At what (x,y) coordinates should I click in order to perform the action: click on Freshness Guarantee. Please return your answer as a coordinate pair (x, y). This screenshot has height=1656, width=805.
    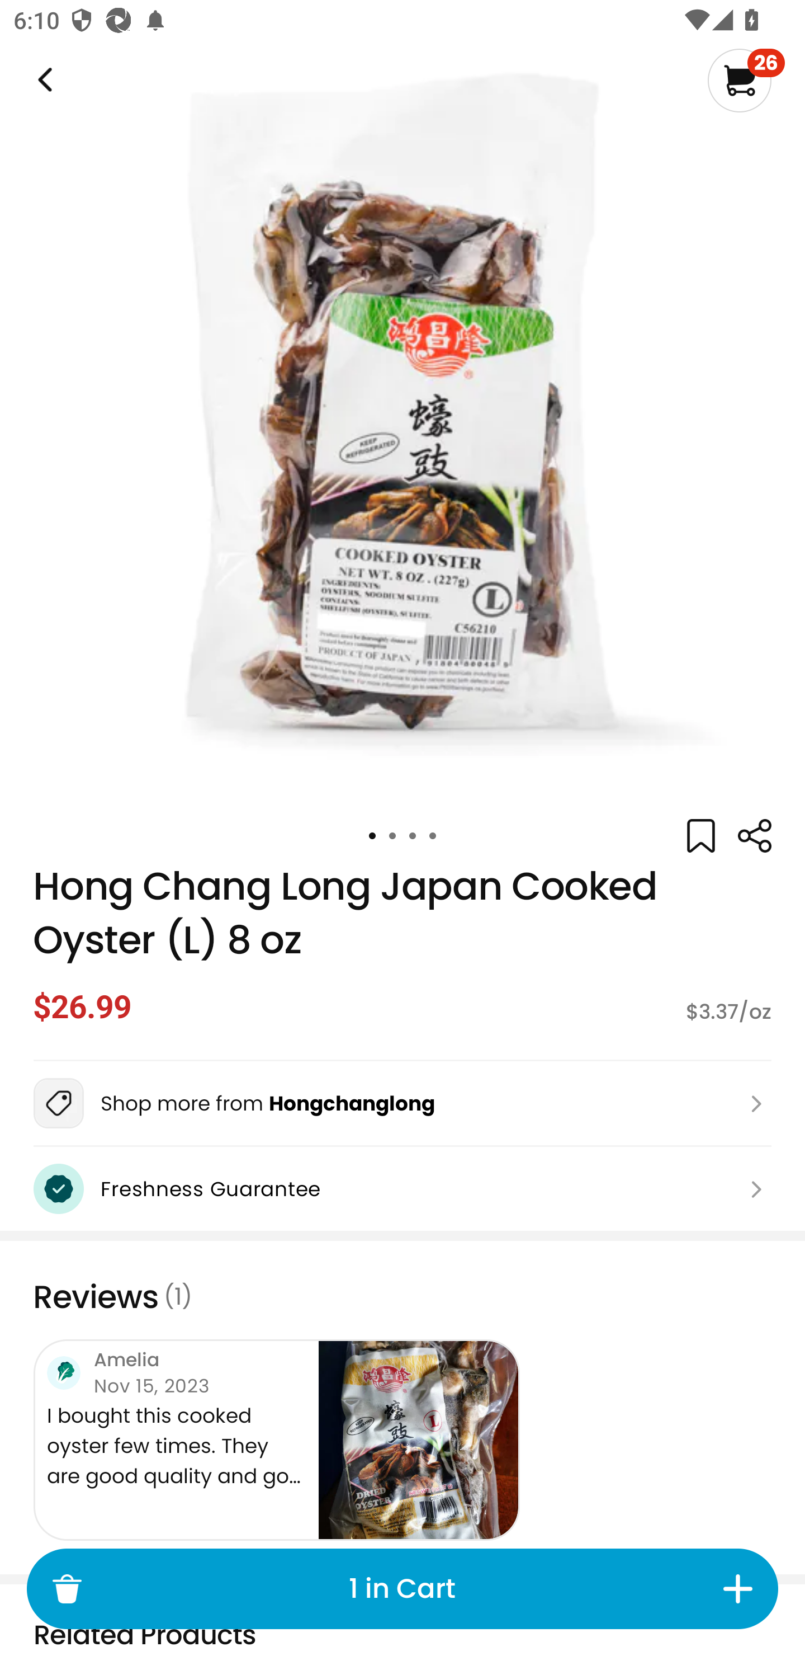
    Looking at the image, I should click on (402, 1189).